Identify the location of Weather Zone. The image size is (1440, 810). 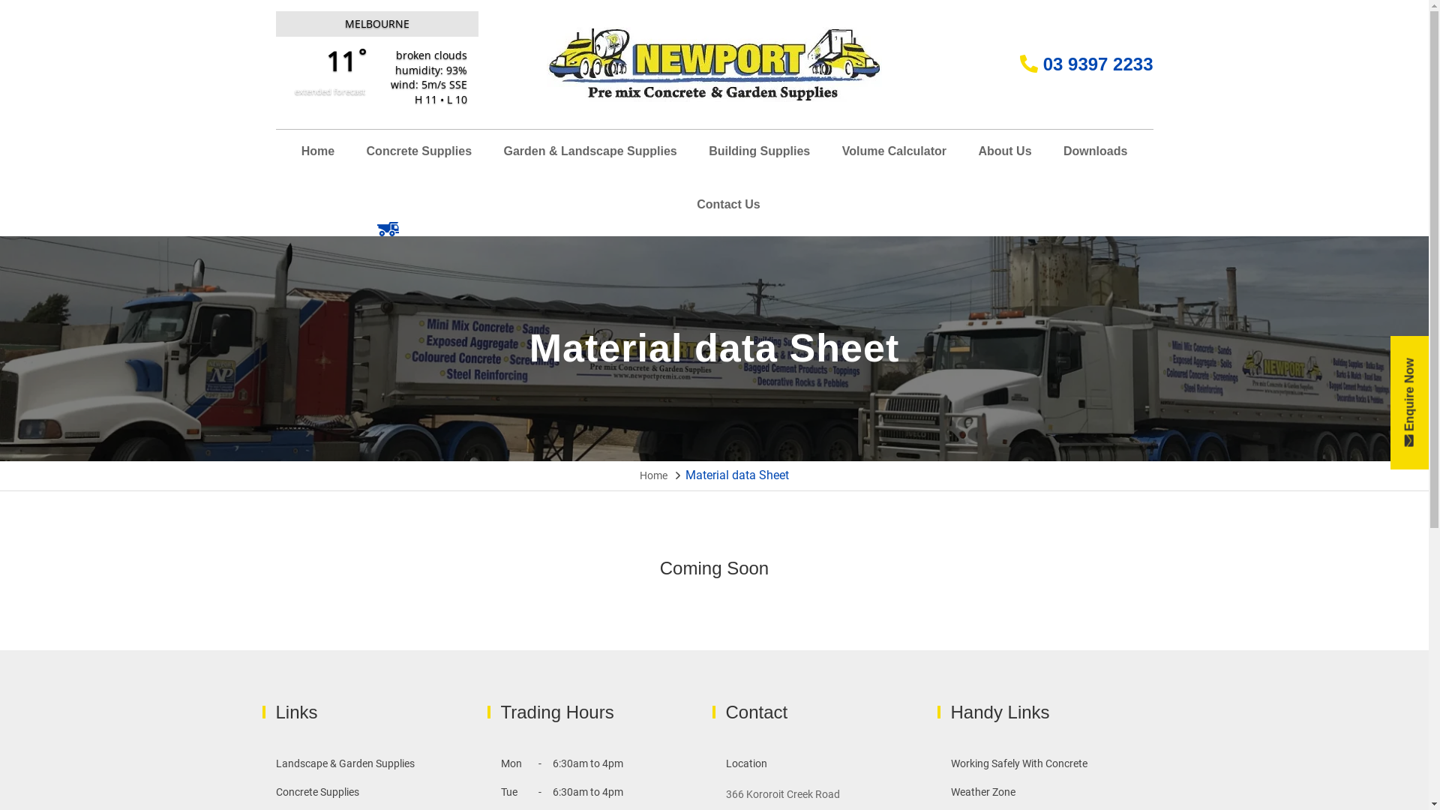
(983, 792).